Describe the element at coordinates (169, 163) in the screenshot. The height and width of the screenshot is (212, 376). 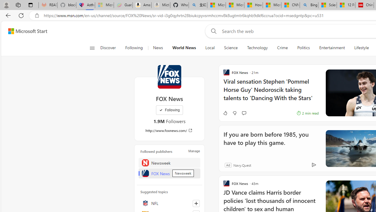
I see `Newsweek` at that location.